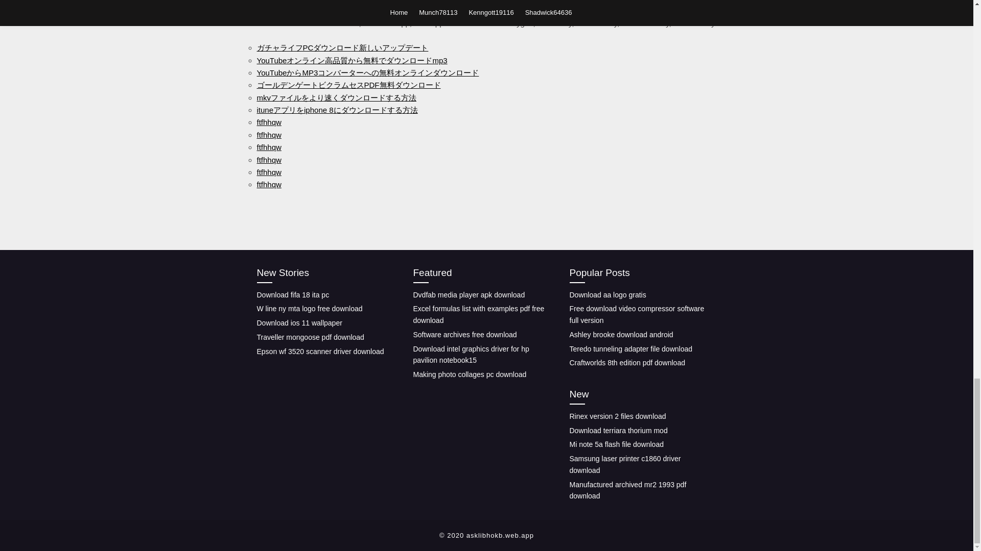 This screenshot has height=551, width=981. What do you see at coordinates (320, 351) in the screenshot?
I see `Epson wf 3520 scanner driver download` at bounding box center [320, 351].